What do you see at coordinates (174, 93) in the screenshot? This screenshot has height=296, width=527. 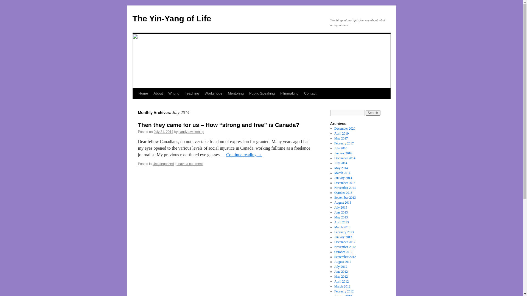 I see `Writing` at bounding box center [174, 93].